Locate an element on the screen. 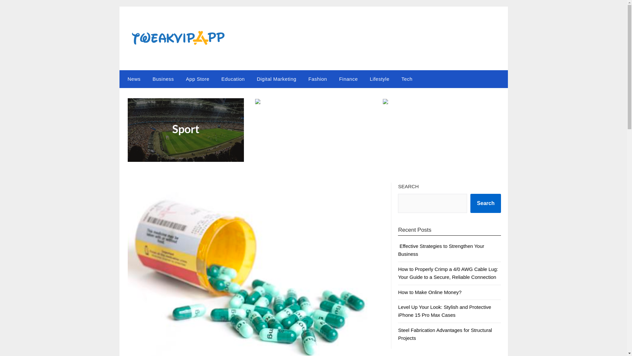  Finance is located at coordinates (348, 79).